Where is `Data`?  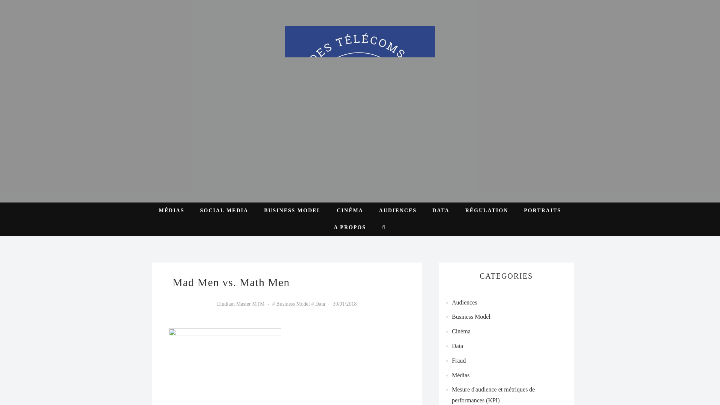 Data is located at coordinates (318, 304).